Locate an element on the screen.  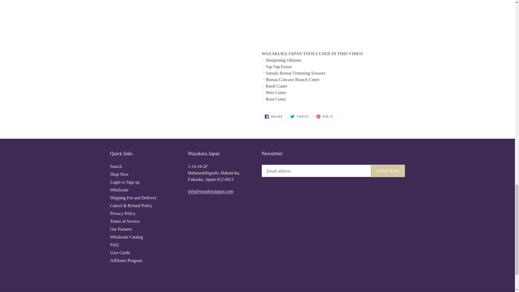
sap eraser link is located at coordinates (279, 67).